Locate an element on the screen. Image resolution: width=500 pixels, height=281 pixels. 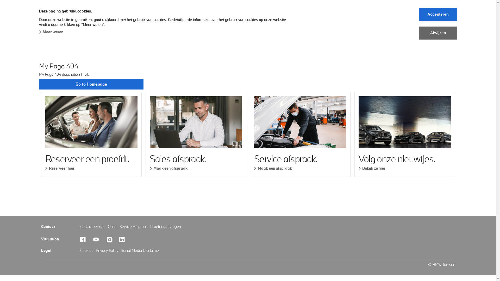
Bekijk ze hier is located at coordinates (405, 168).